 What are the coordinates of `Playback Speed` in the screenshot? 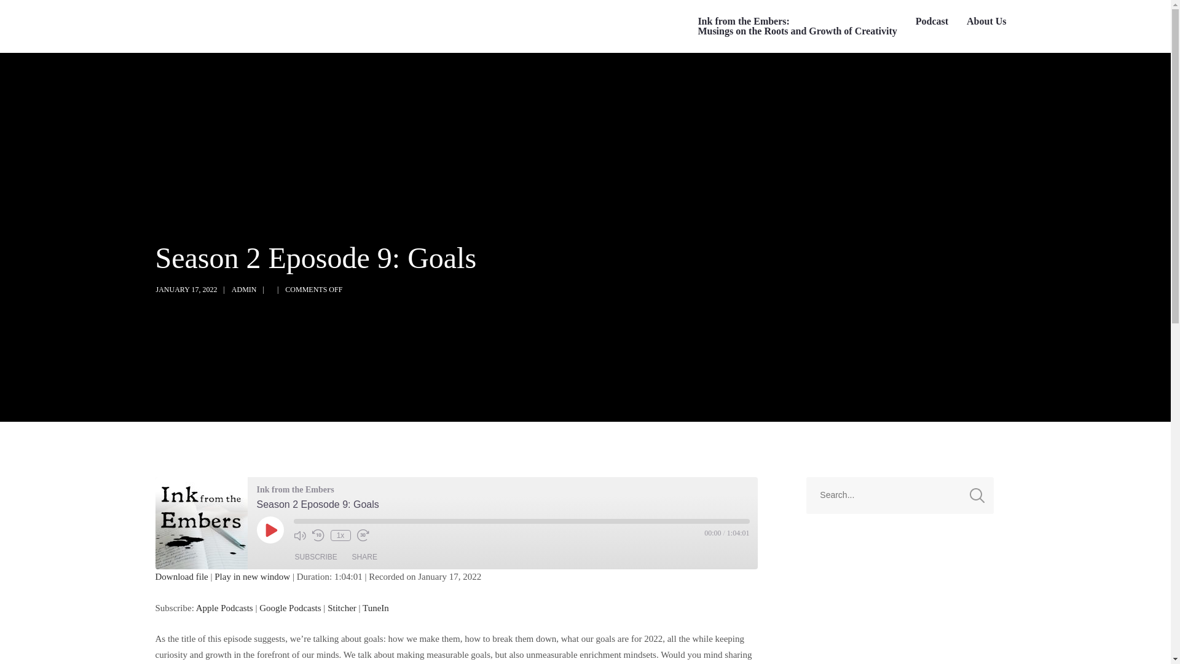 It's located at (340, 535).